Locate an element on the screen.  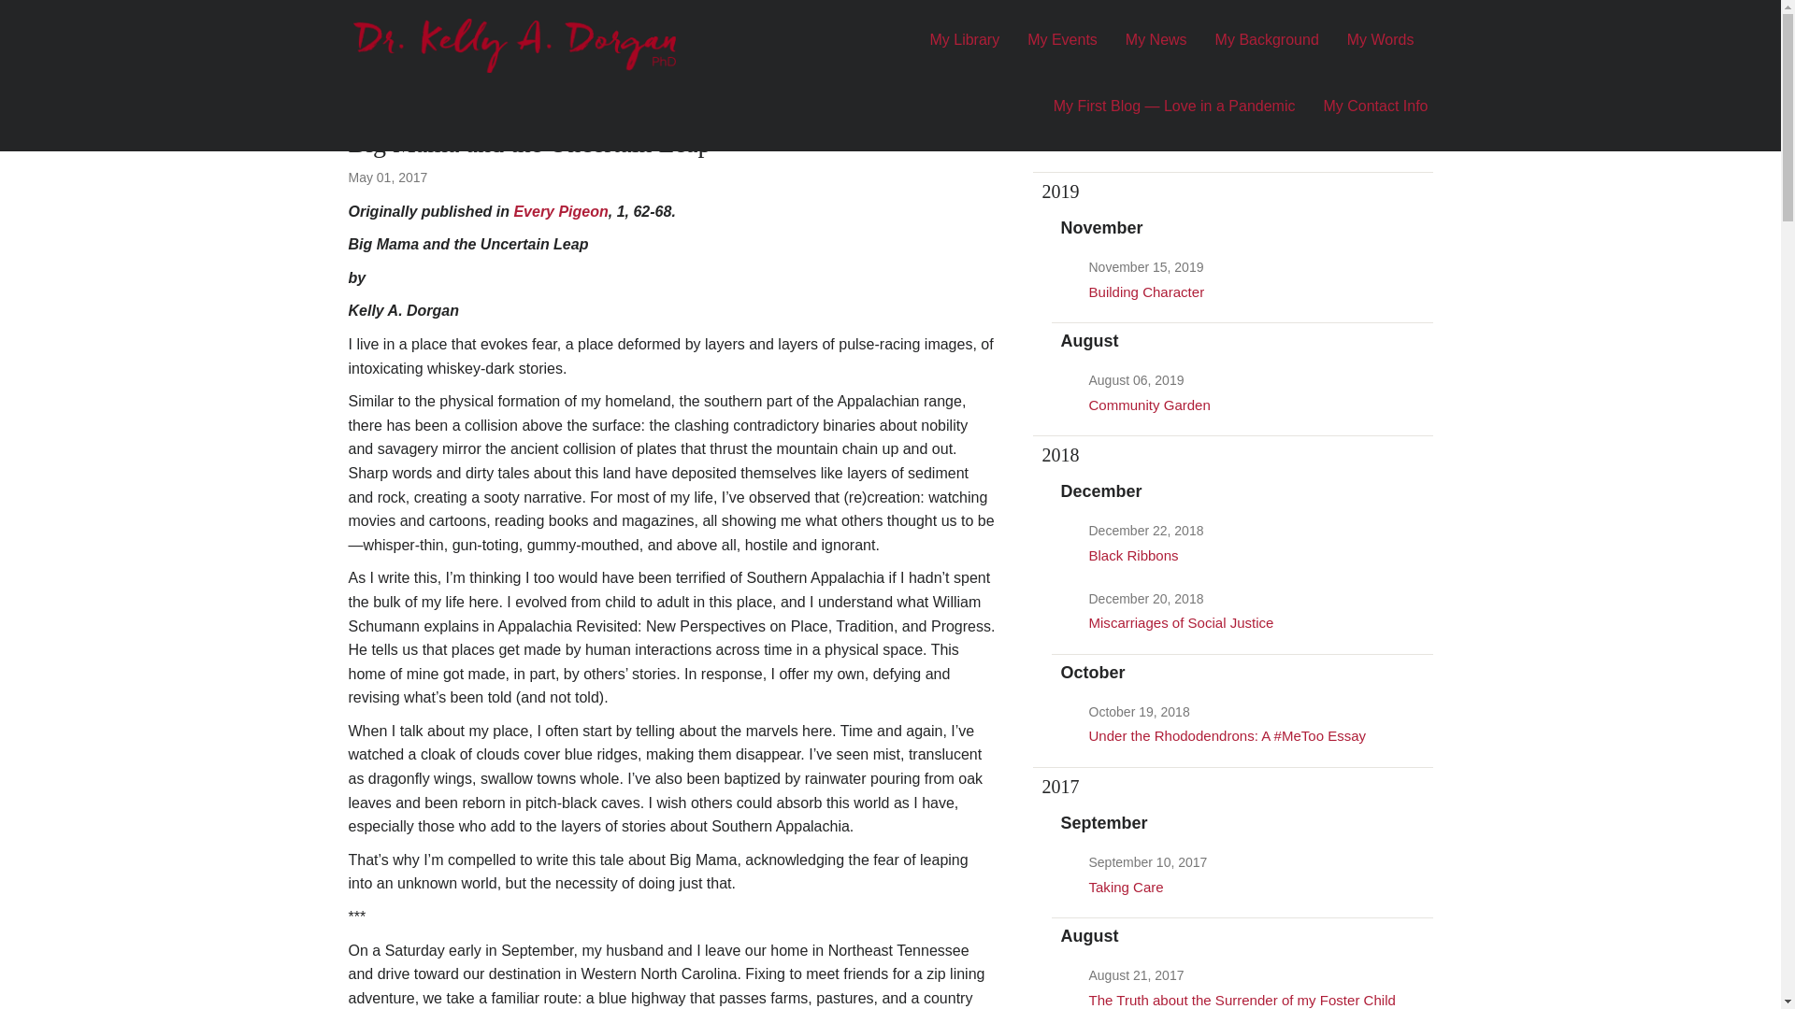
My Contact Info is located at coordinates (1367, 118).